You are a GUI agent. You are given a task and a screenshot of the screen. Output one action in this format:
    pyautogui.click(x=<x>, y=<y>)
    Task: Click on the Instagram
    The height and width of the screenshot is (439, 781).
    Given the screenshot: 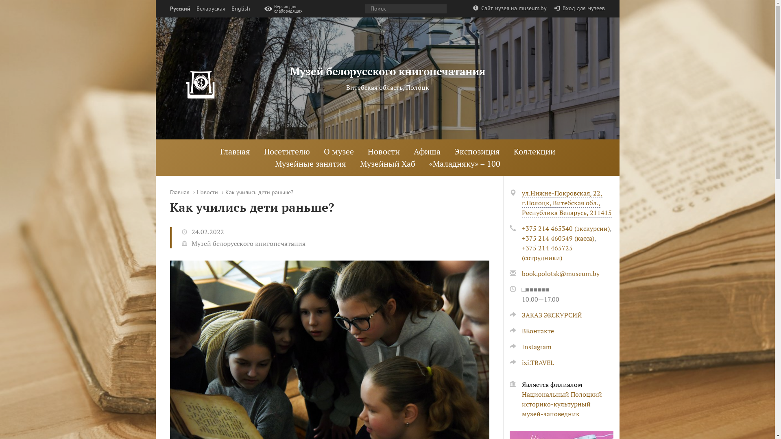 What is the action you would take?
    pyautogui.click(x=530, y=347)
    